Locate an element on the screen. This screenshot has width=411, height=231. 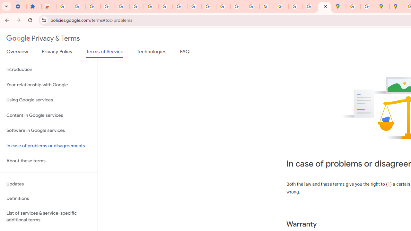
Your relationship with Google is located at coordinates (49, 85).